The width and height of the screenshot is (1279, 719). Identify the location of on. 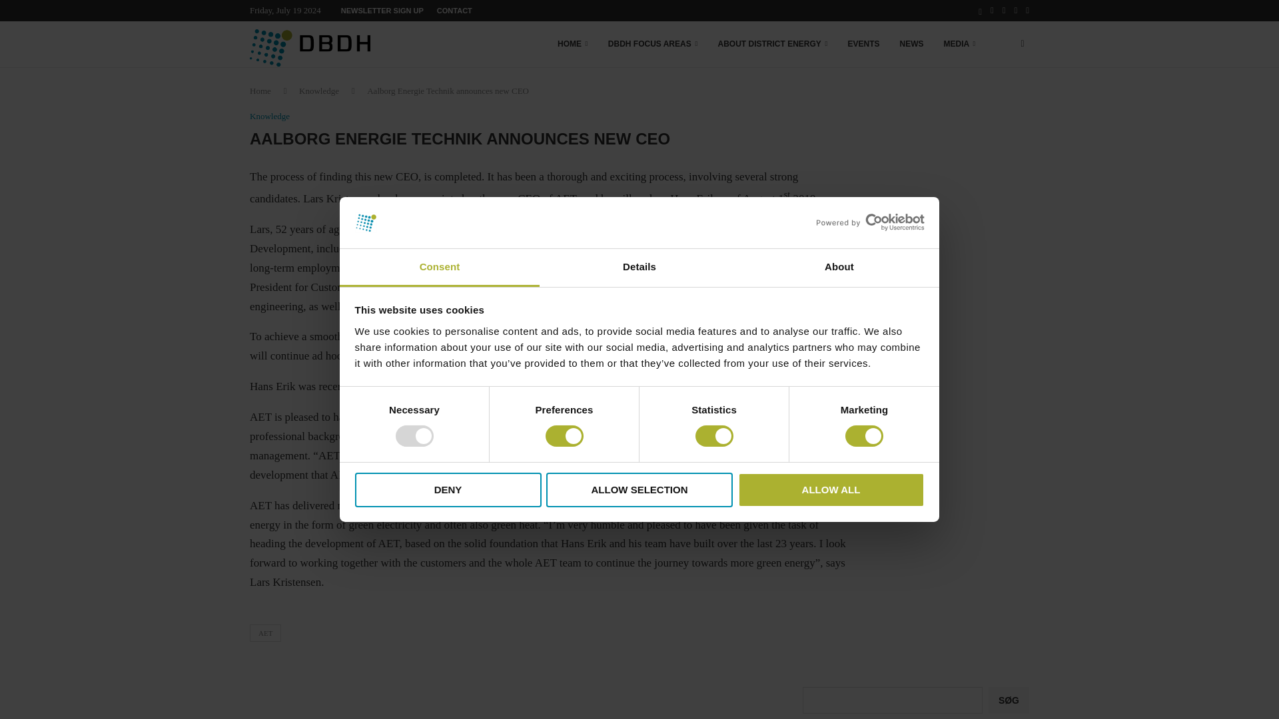
(414, 435).